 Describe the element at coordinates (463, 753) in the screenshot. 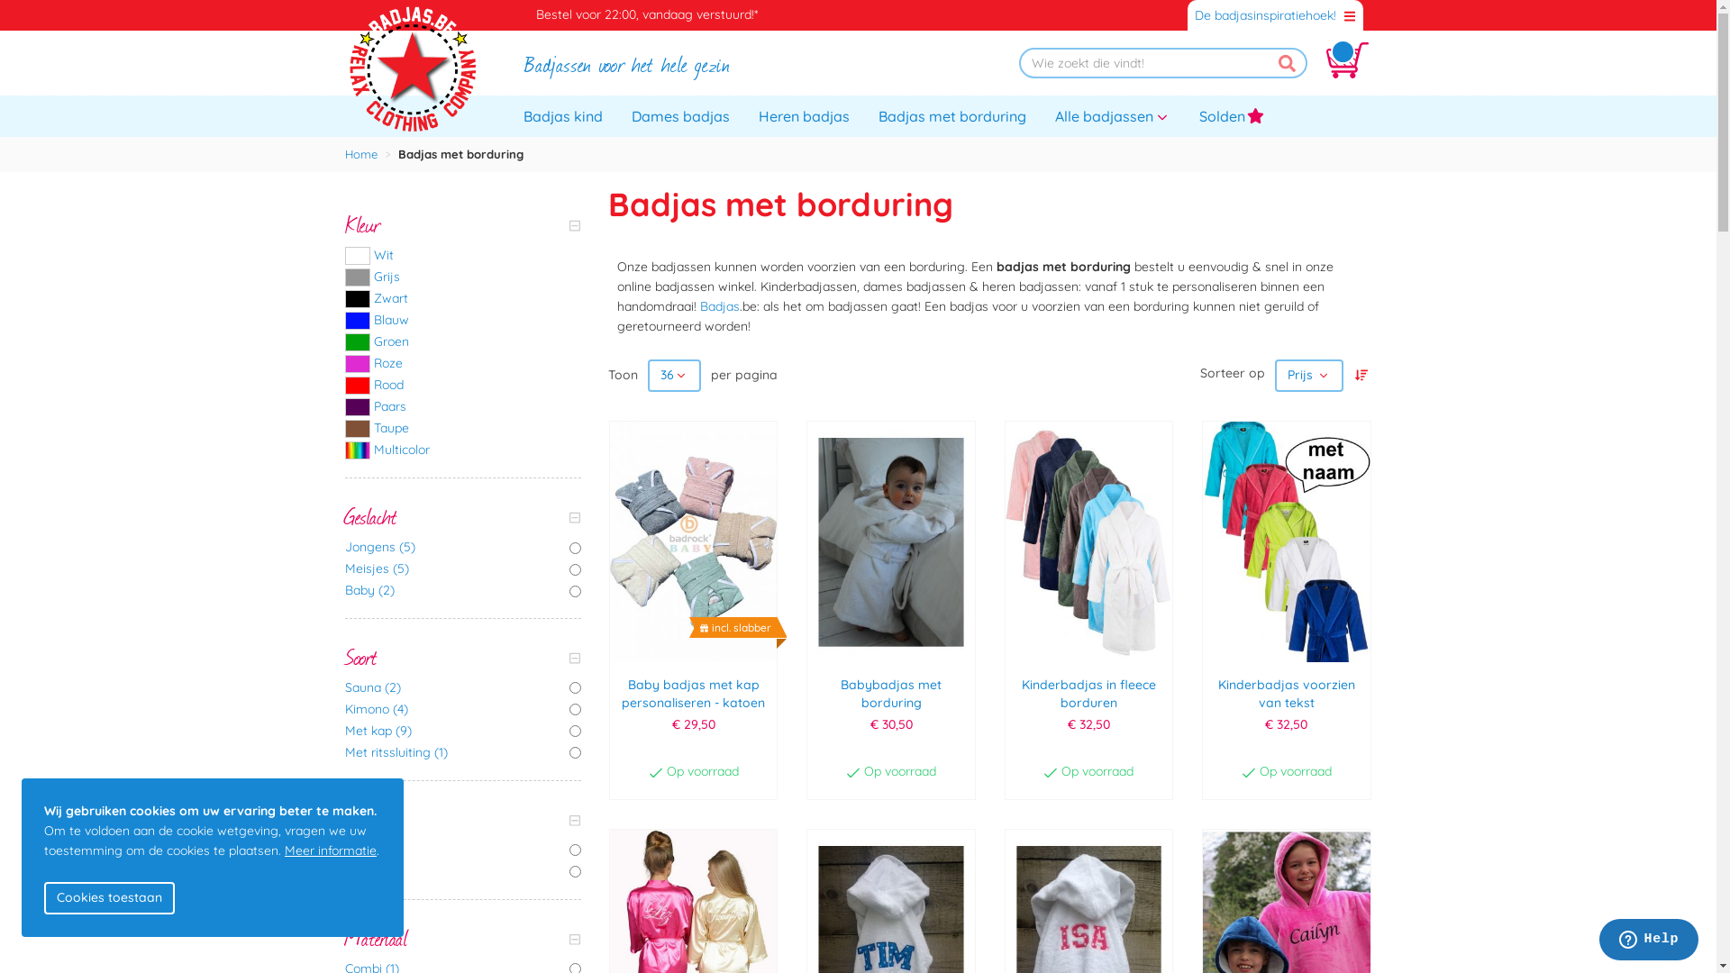

I see `Met ritssluiting
1` at that location.